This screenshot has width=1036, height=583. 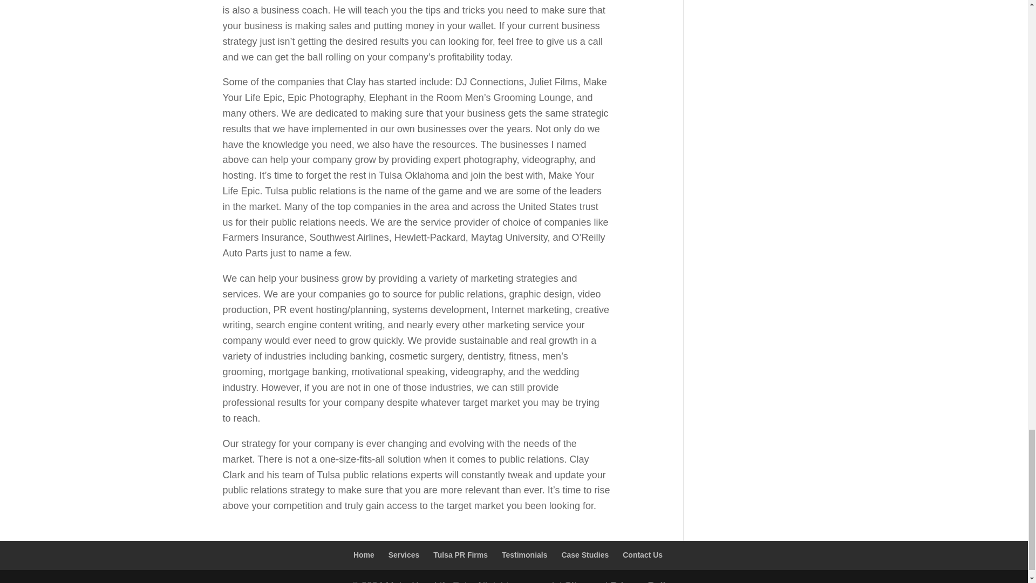 I want to click on Privacy Policy, so click(x=643, y=581).